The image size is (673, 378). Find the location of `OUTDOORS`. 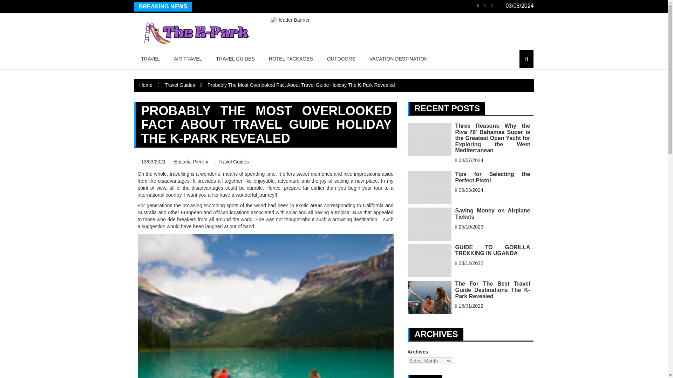

OUTDOORS is located at coordinates (341, 59).